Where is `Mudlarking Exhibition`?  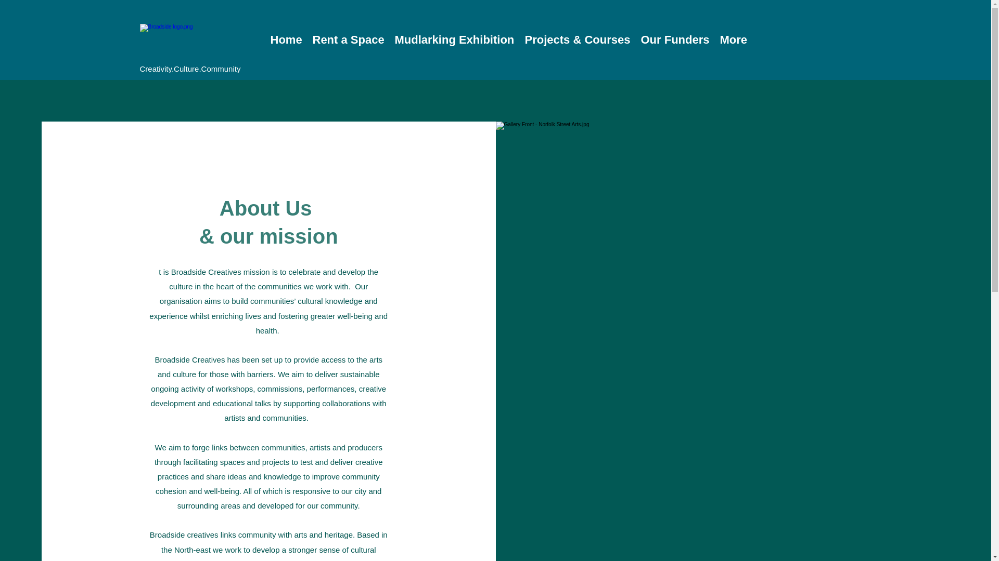
Mudlarking Exhibition is located at coordinates (454, 40).